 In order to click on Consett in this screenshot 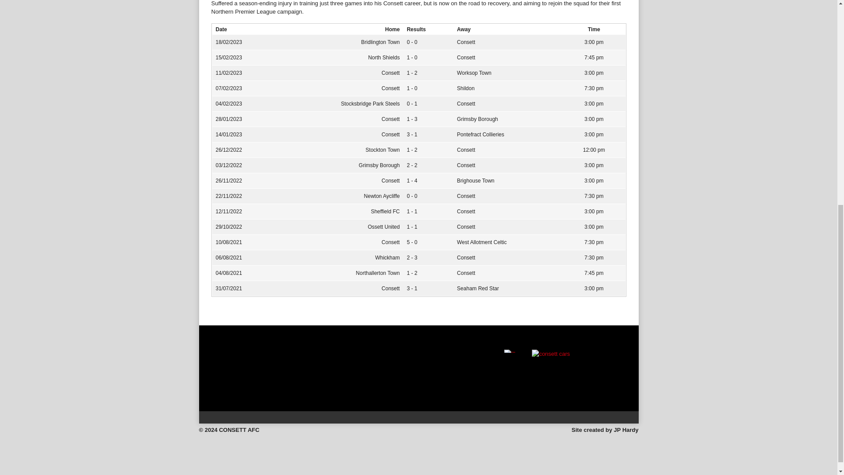, I will do `click(390, 73)`.